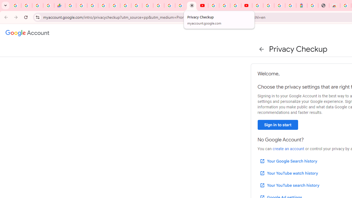  Describe the element at coordinates (225, 5) in the screenshot. I see `Google Account Help` at that location.